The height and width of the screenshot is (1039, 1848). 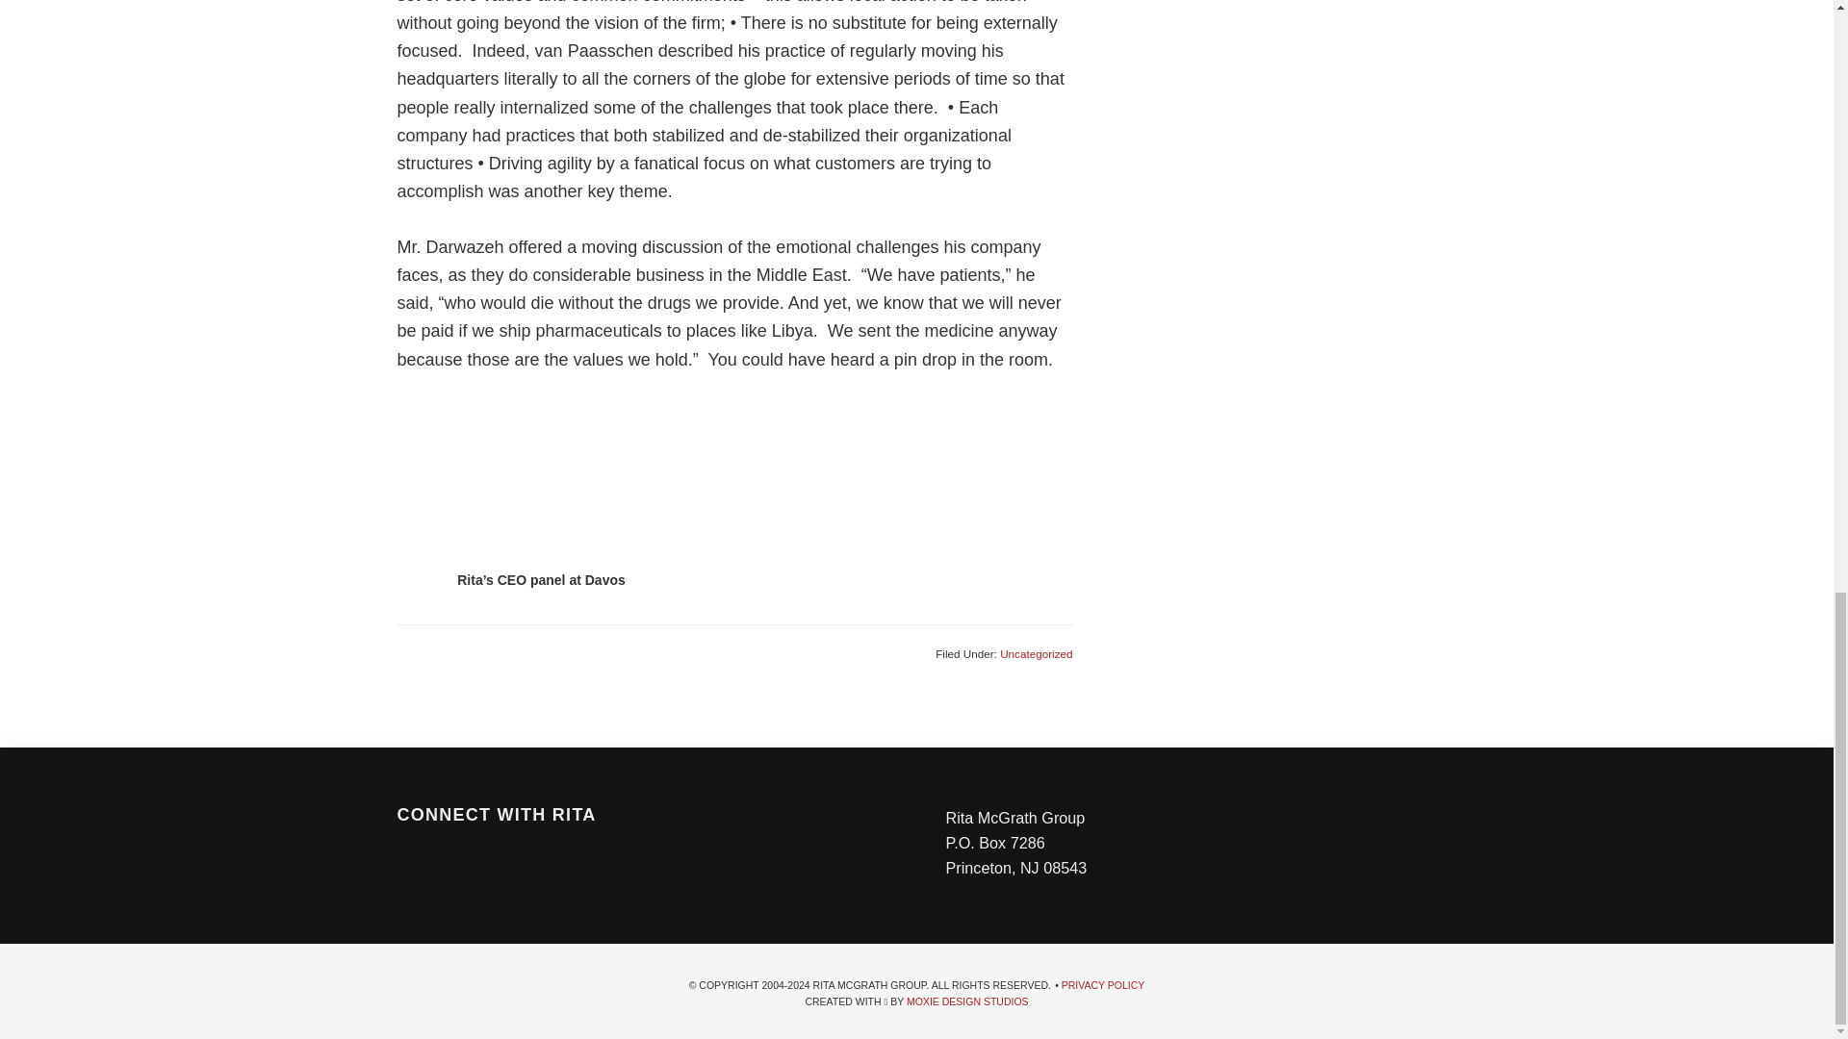 What do you see at coordinates (968, 1001) in the screenshot?
I see `Website Design by Moxie Design Studios` at bounding box center [968, 1001].